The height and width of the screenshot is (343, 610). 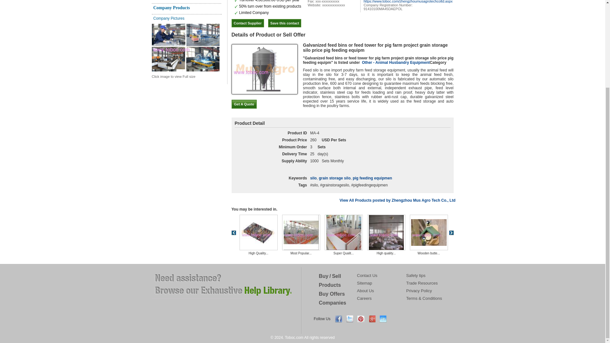 What do you see at coordinates (301, 232) in the screenshot?
I see `Most Popular...` at bounding box center [301, 232].